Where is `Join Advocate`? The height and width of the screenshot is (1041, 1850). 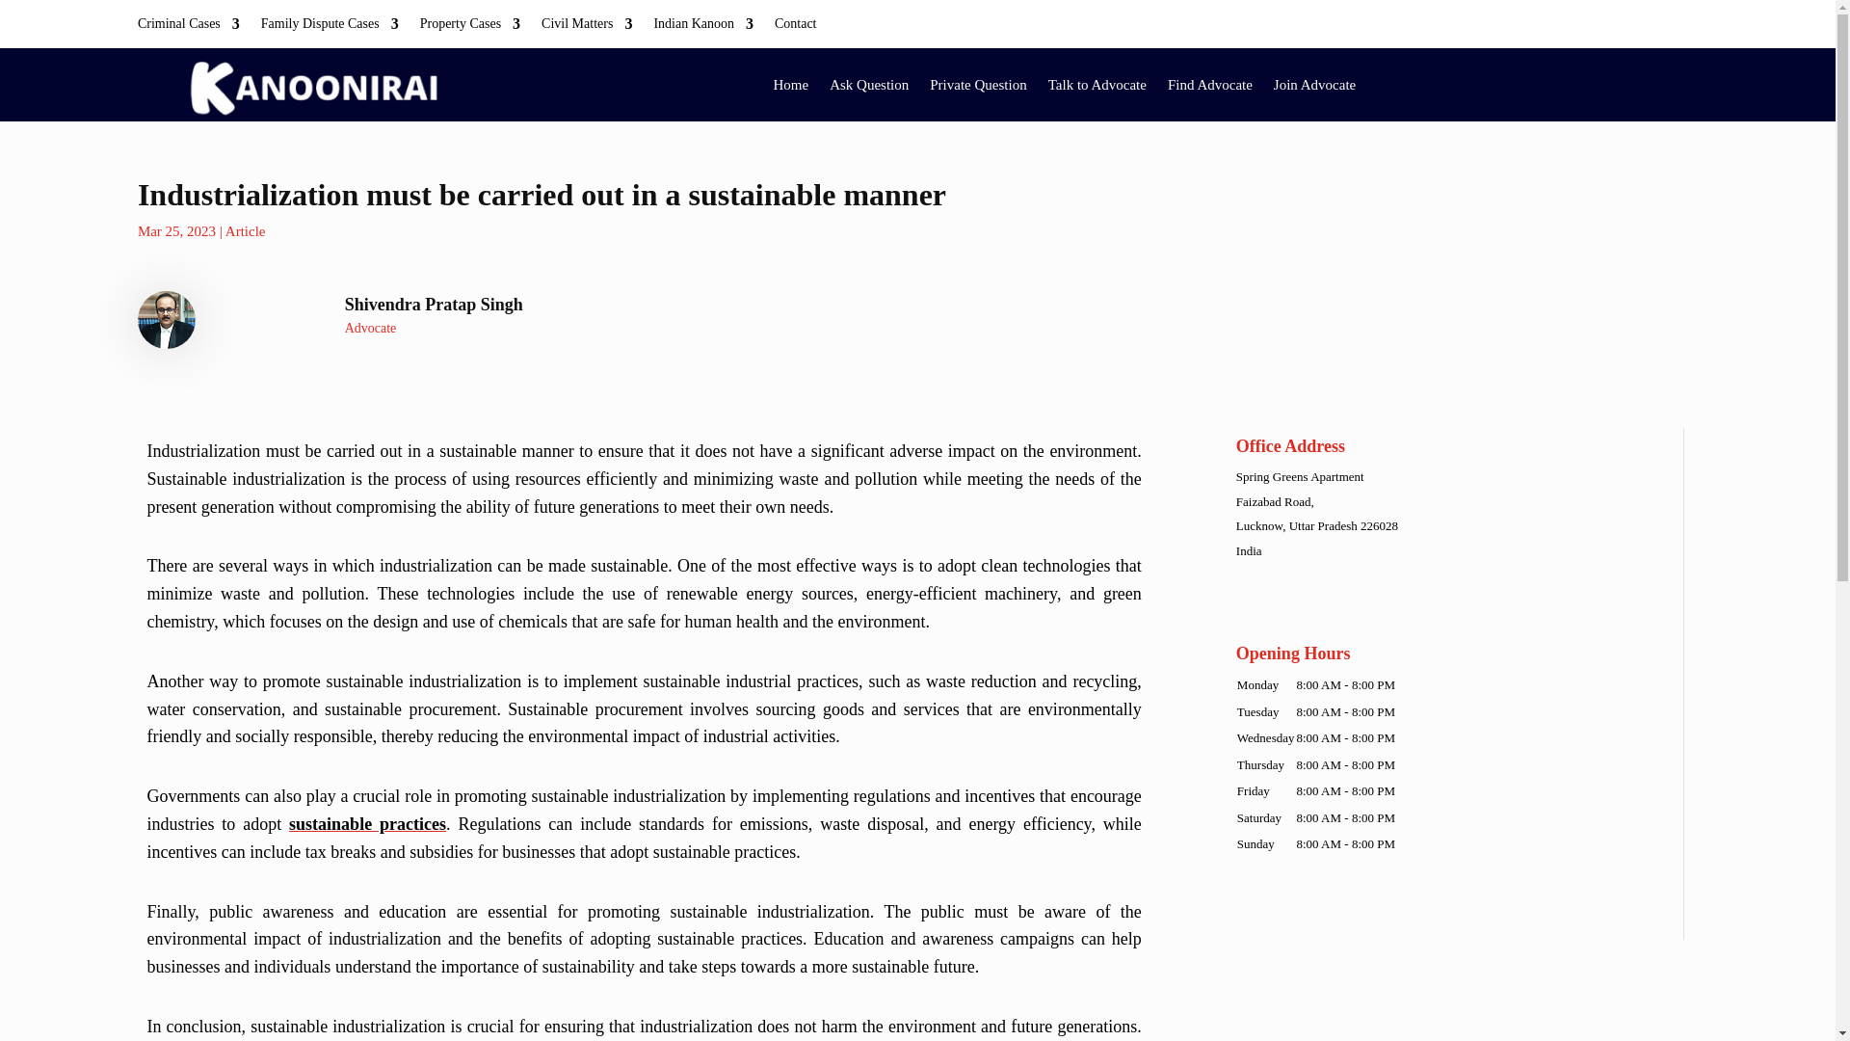
Join Advocate is located at coordinates (1314, 85).